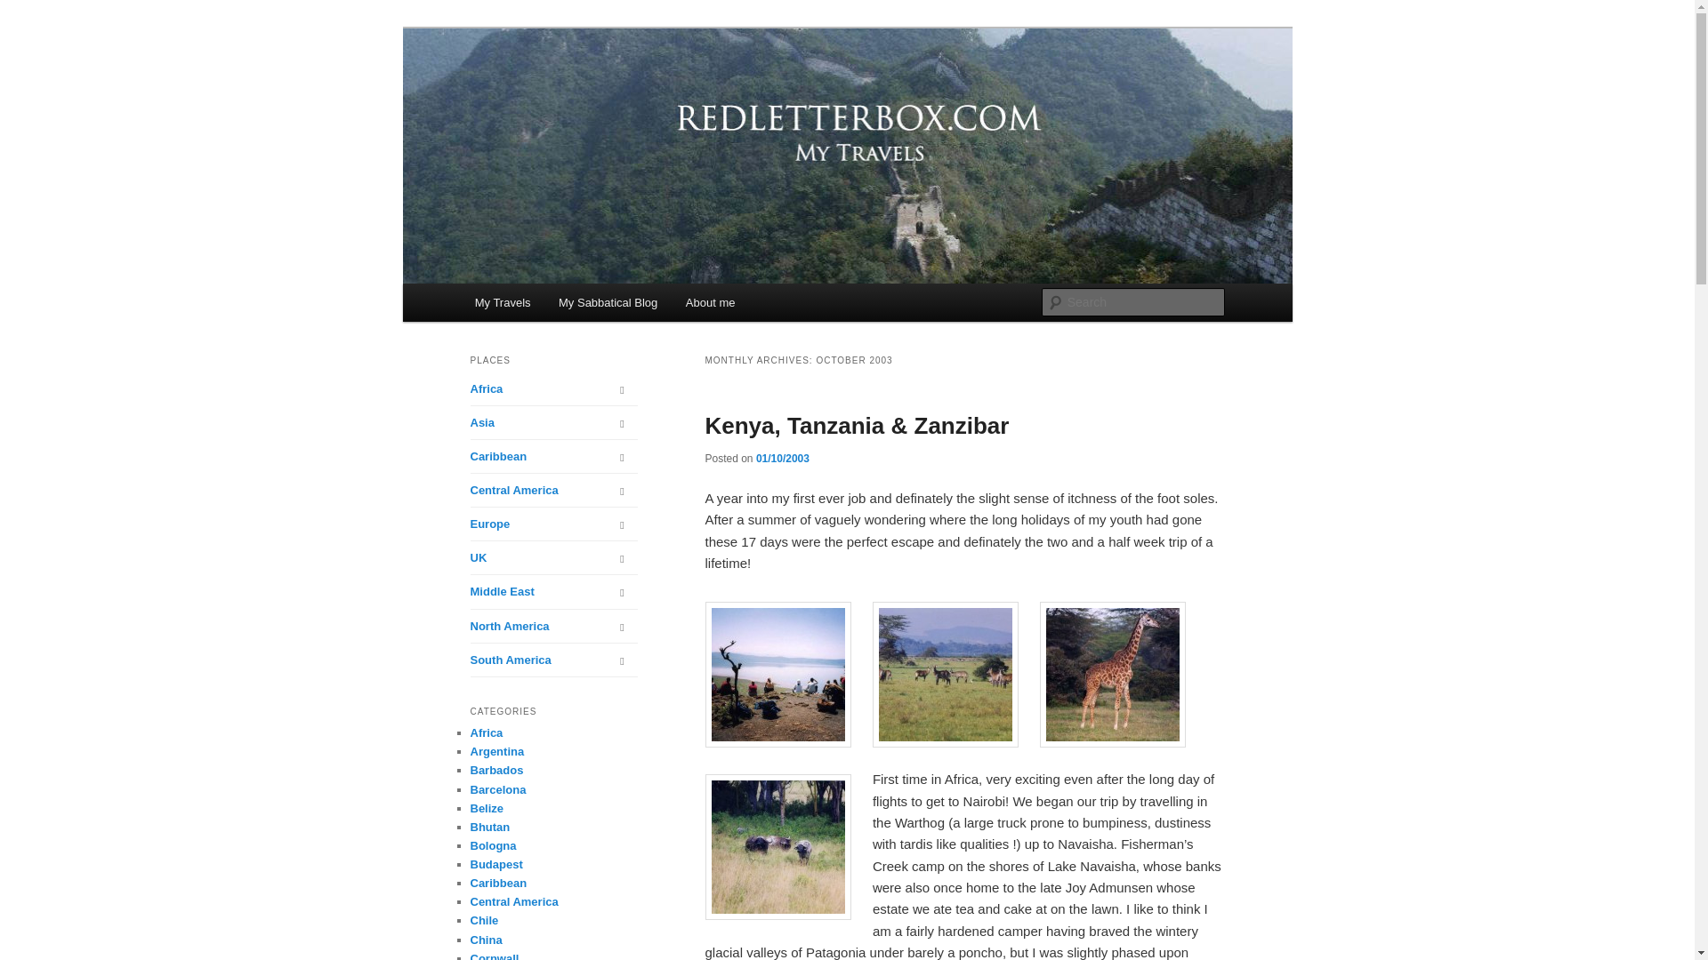 Image resolution: width=1708 pixels, height=960 pixels. Describe the element at coordinates (777, 846) in the screenshot. I see `buffalo` at that location.